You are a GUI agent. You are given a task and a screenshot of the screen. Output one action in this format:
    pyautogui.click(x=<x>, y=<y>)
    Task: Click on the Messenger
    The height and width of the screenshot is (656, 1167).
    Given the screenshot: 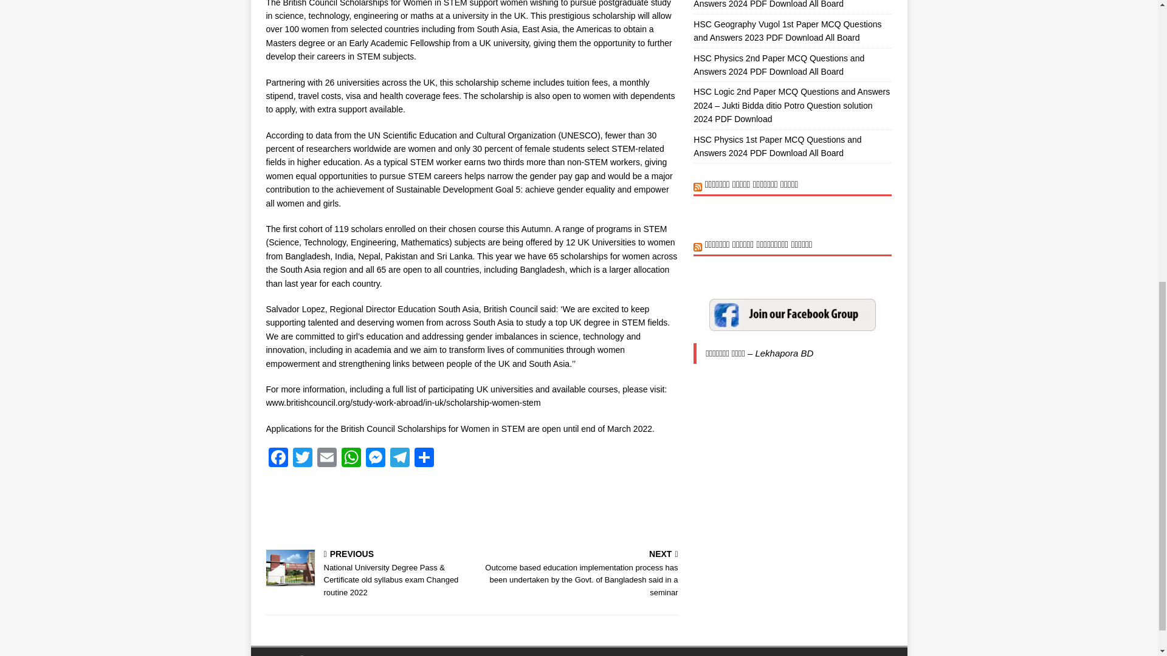 What is the action you would take?
    pyautogui.click(x=375, y=459)
    